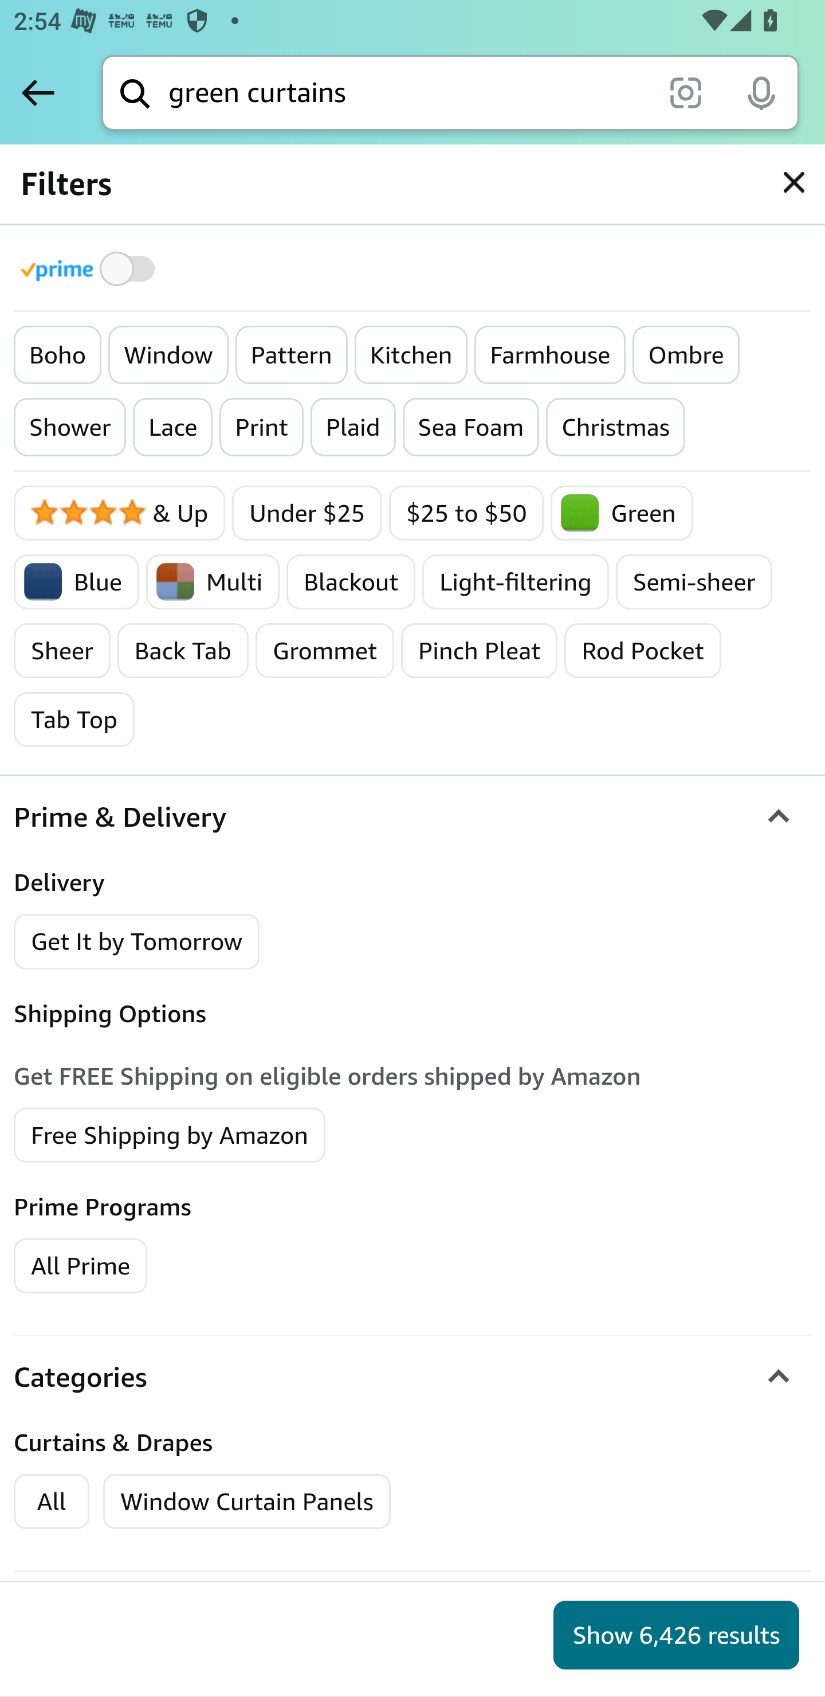 The height and width of the screenshot is (1697, 825). Describe the element at coordinates (52, 1502) in the screenshot. I see `All` at that location.